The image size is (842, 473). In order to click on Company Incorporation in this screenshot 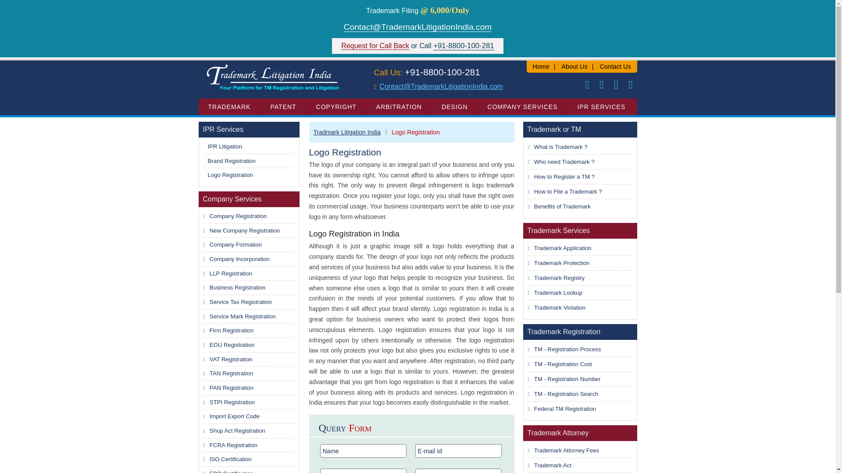, I will do `click(239, 259)`.